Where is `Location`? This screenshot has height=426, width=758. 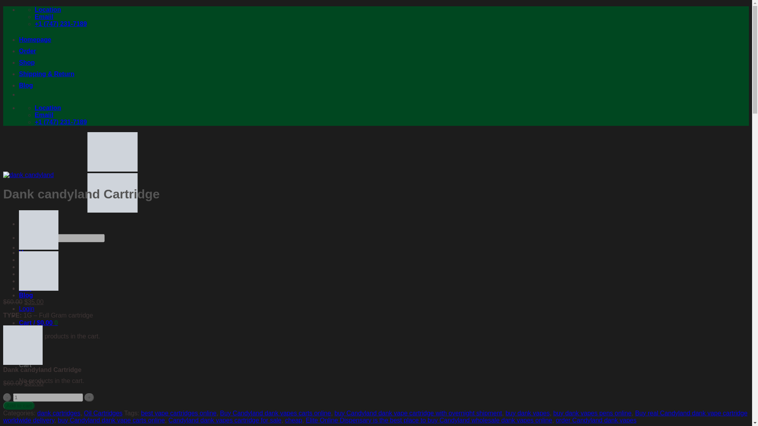 Location is located at coordinates (48, 107).